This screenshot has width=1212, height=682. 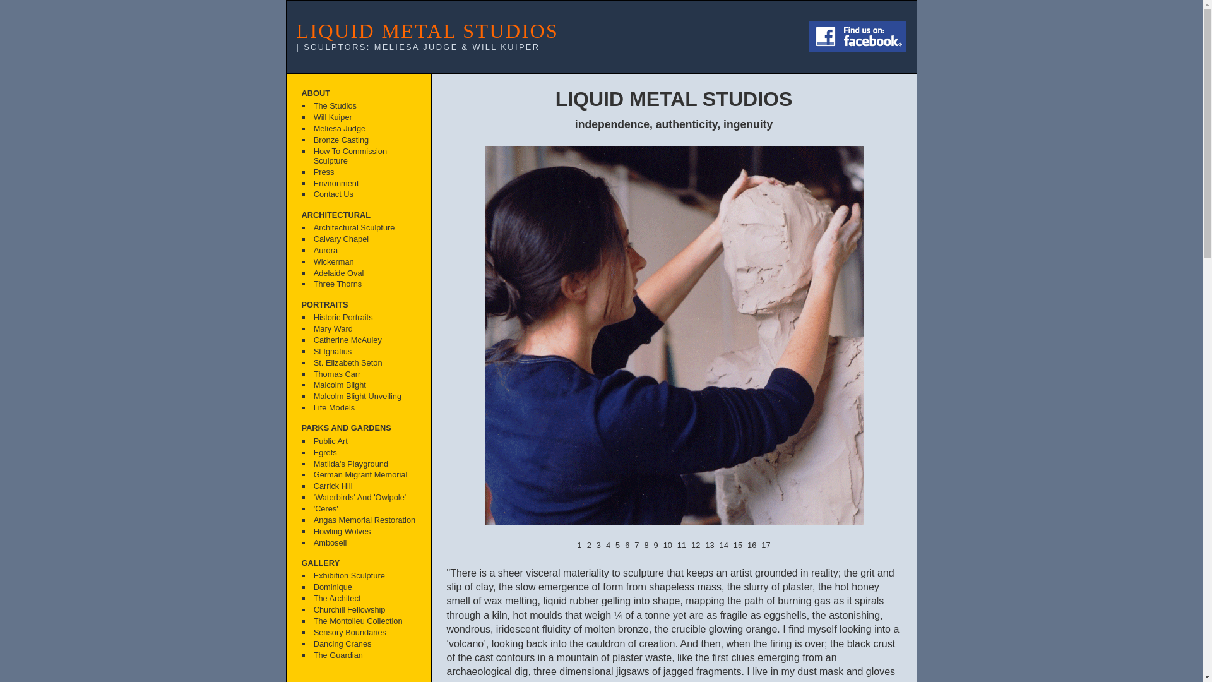 I want to click on German Migrant Memorial, so click(x=364, y=476).